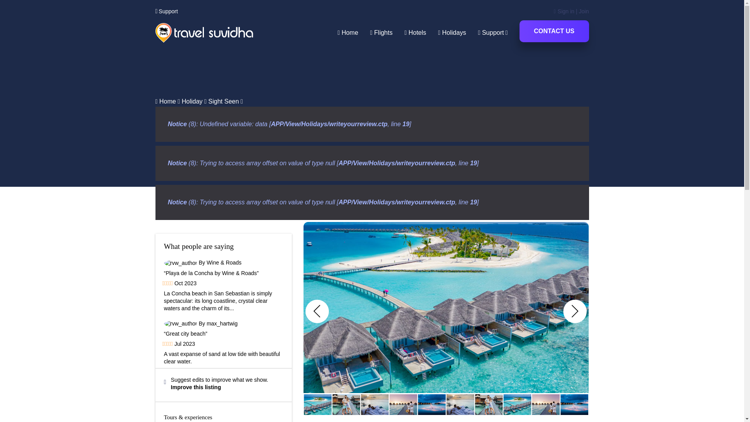 This screenshot has height=422, width=750. What do you see at coordinates (192, 101) in the screenshot?
I see `Holiday` at bounding box center [192, 101].